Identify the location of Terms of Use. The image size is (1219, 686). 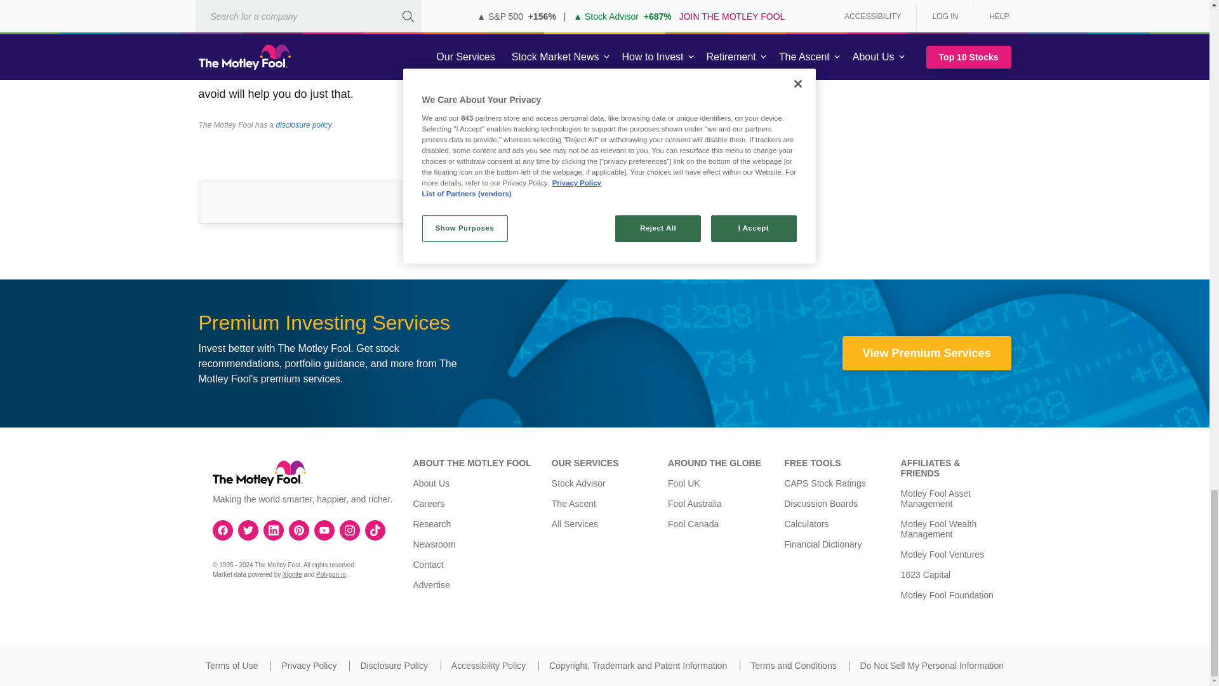
(231, 666).